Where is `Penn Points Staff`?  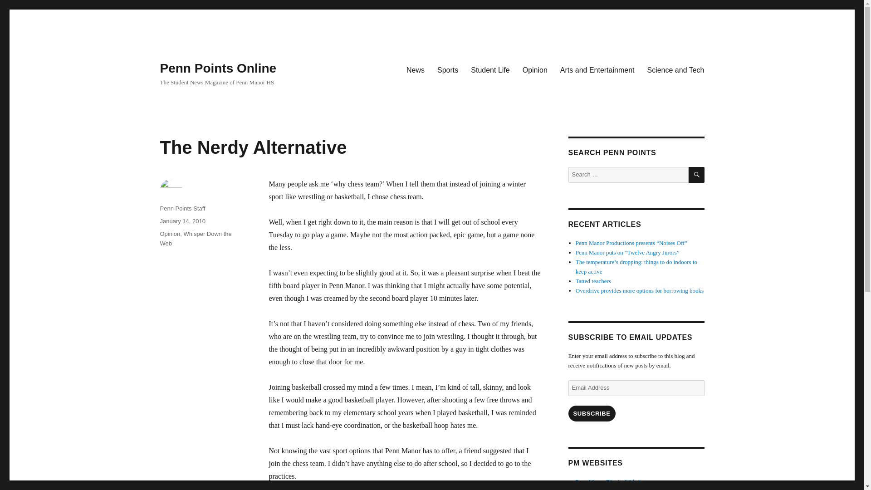
Penn Points Staff is located at coordinates (182, 208).